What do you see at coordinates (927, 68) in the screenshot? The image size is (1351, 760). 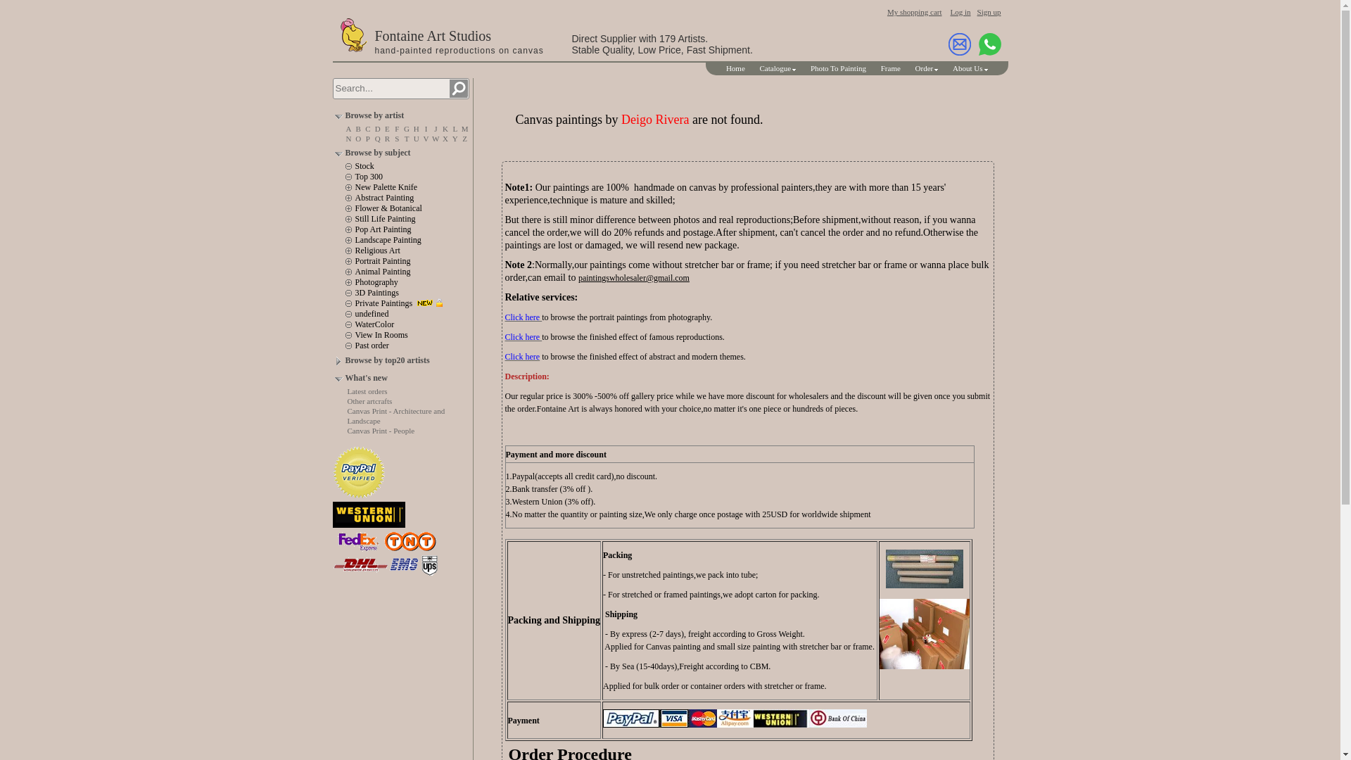 I see `Order` at bounding box center [927, 68].